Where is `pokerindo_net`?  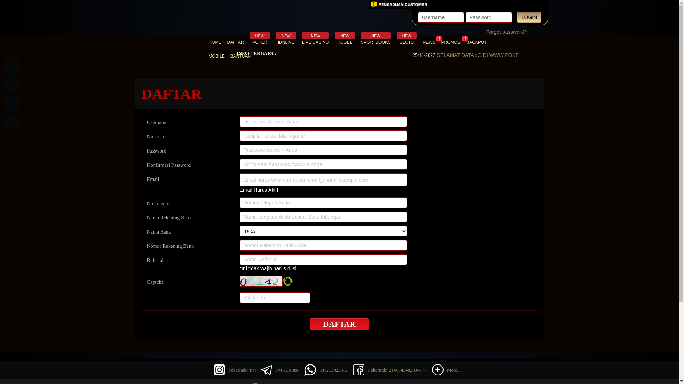
pokerindo_net is located at coordinates (12, 122).